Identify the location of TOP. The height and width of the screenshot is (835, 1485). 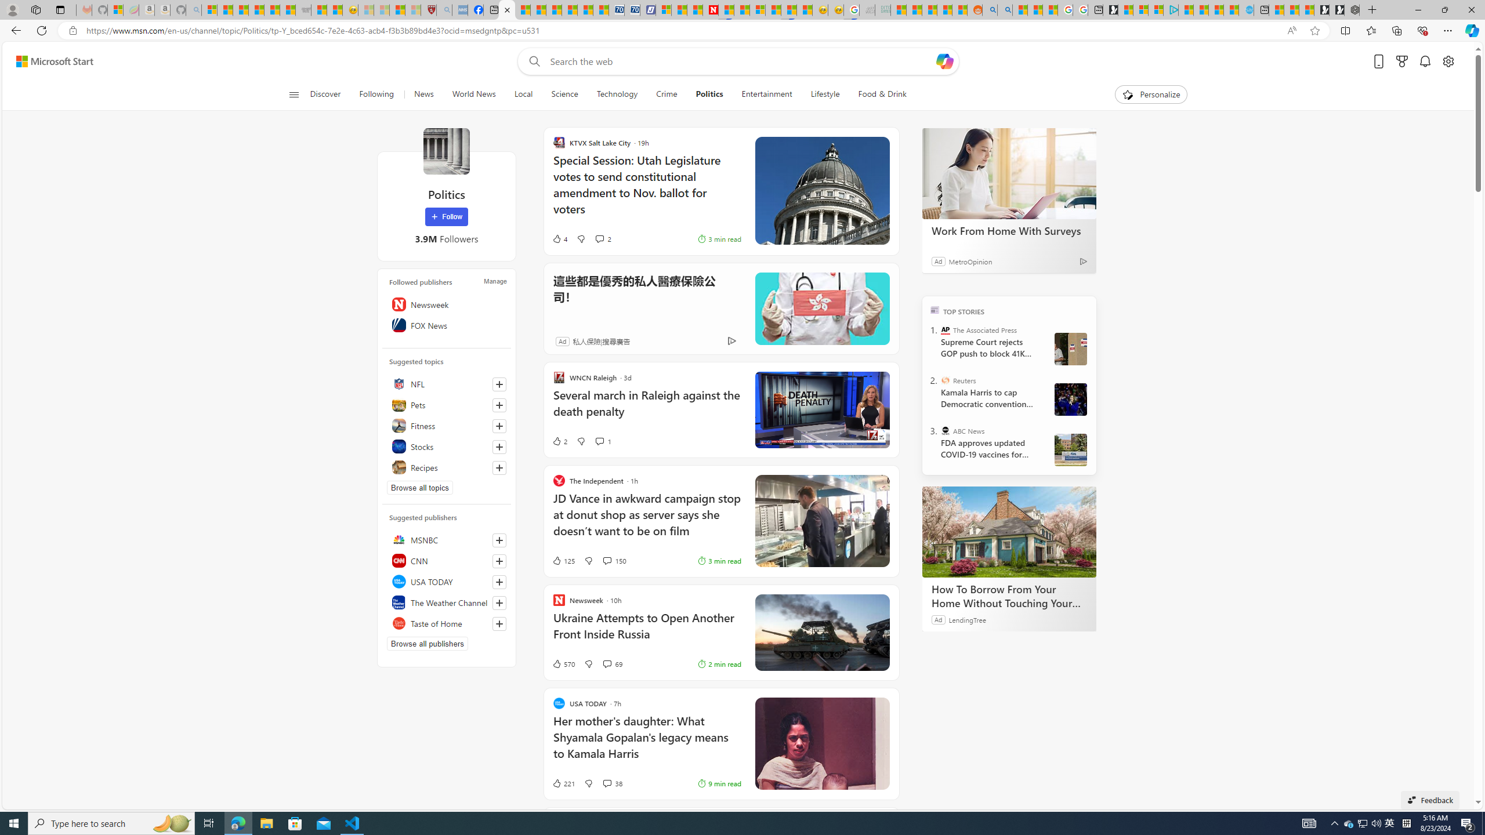
(935, 309).